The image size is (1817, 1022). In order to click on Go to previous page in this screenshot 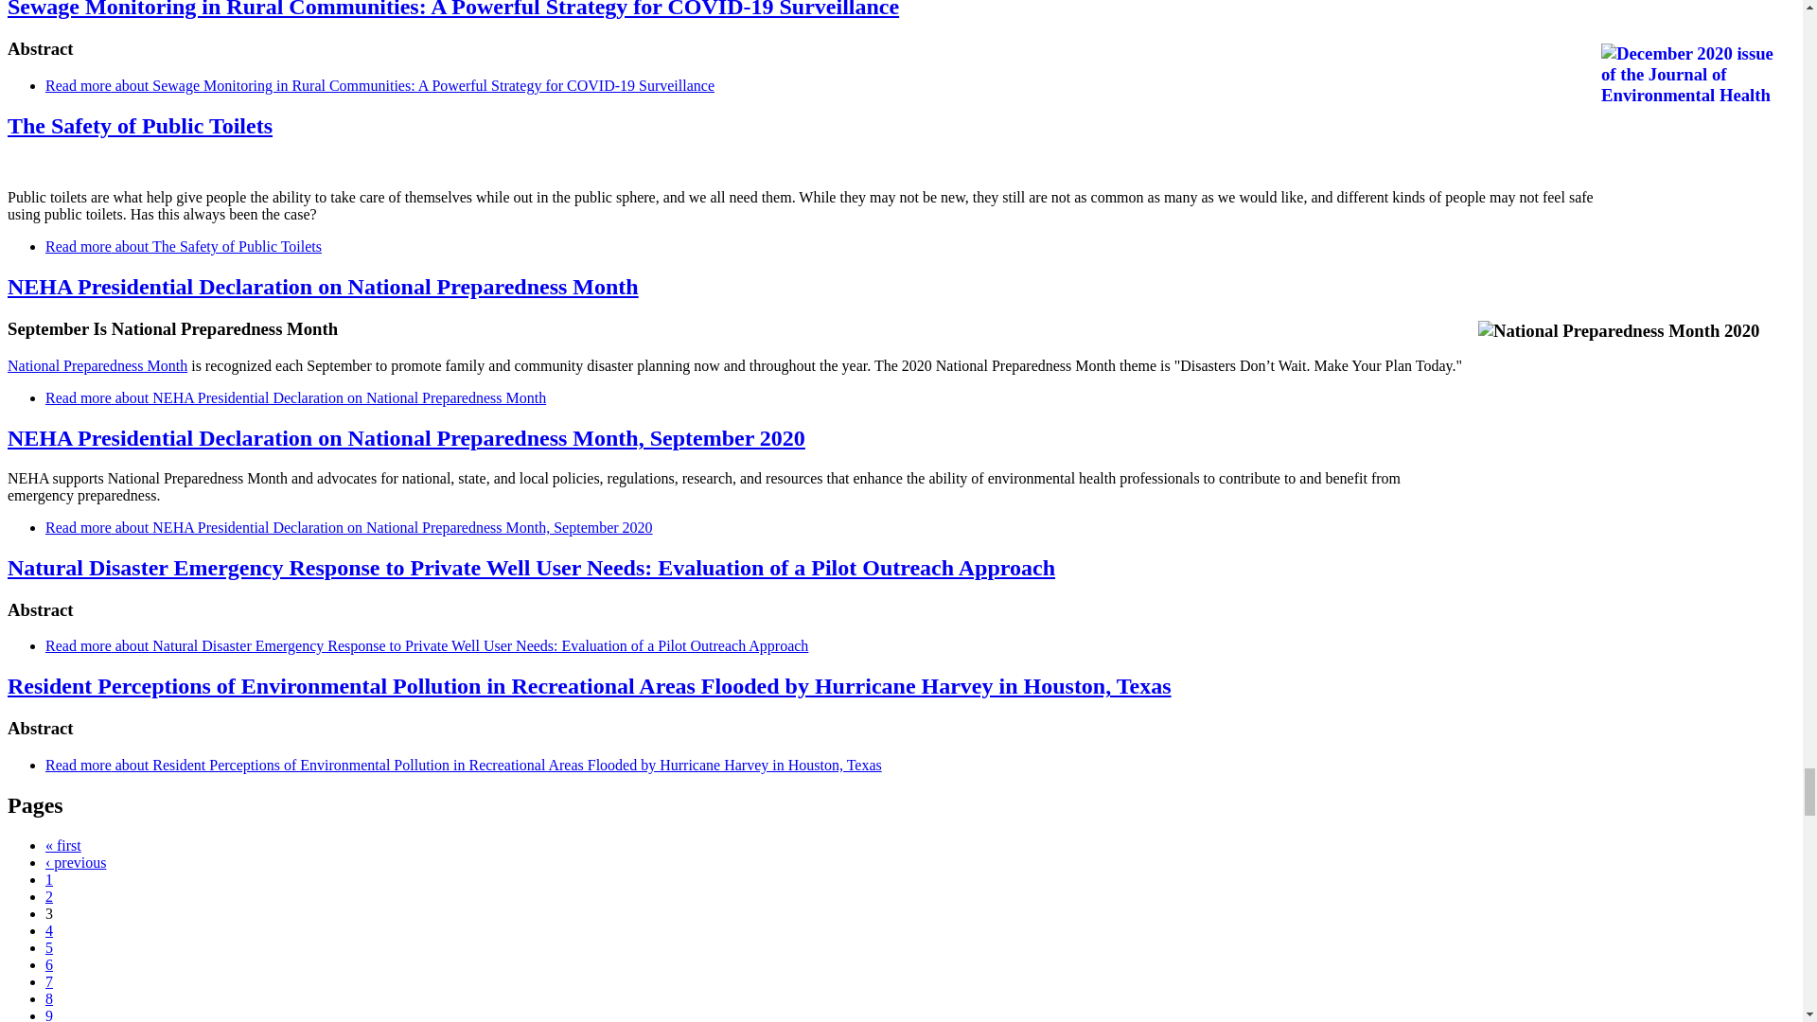, I will do `click(76, 862)`.